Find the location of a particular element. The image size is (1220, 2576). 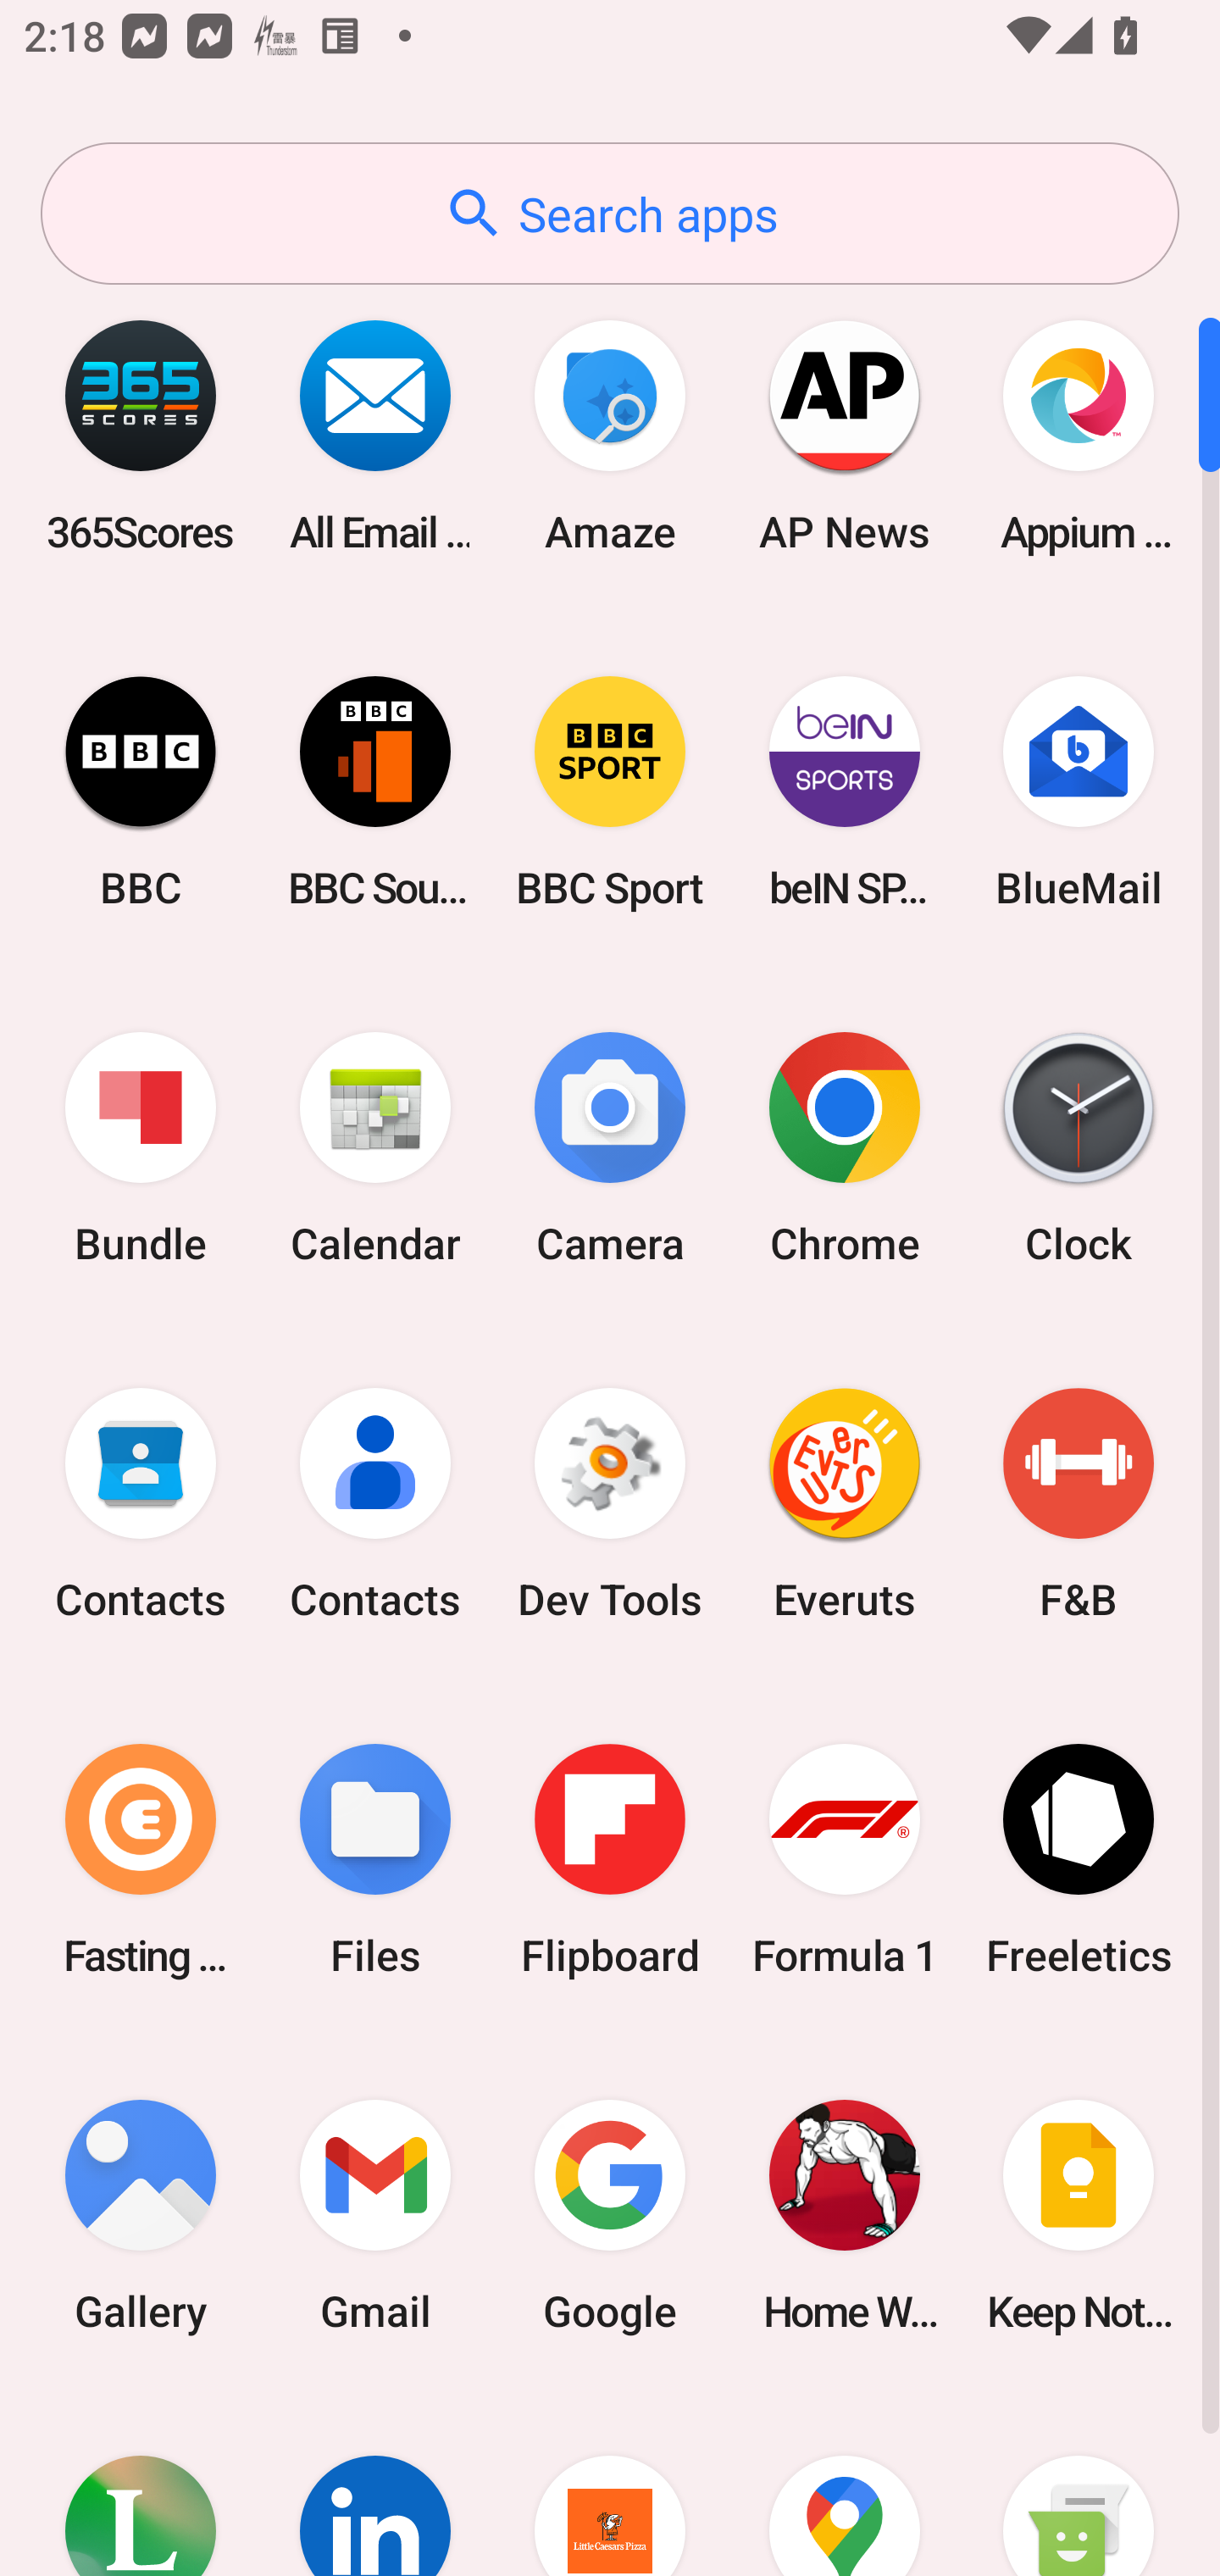

Maps is located at coordinates (844, 2484).